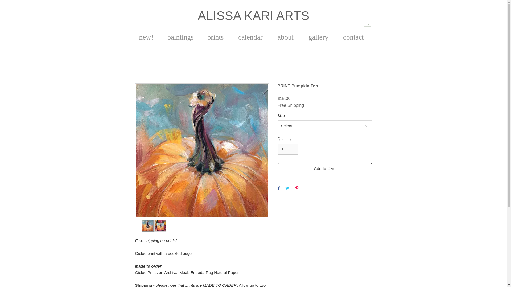 The height and width of the screenshot is (287, 511). I want to click on calendar, so click(250, 36).